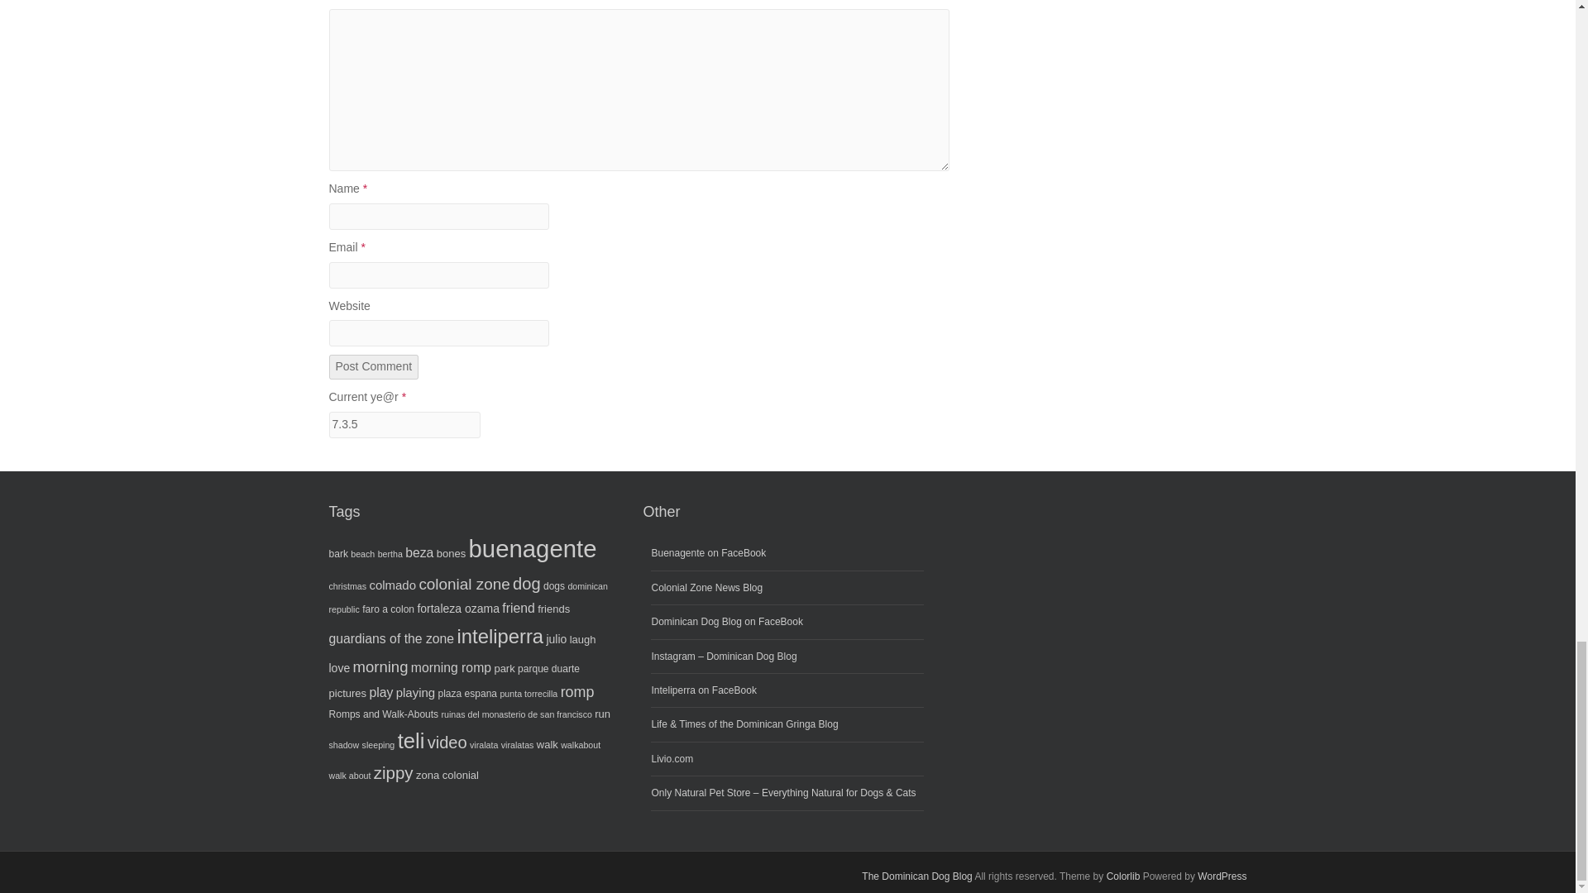  What do you see at coordinates (533, 548) in the screenshot?
I see `buenagente` at bounding box center [533, 548].